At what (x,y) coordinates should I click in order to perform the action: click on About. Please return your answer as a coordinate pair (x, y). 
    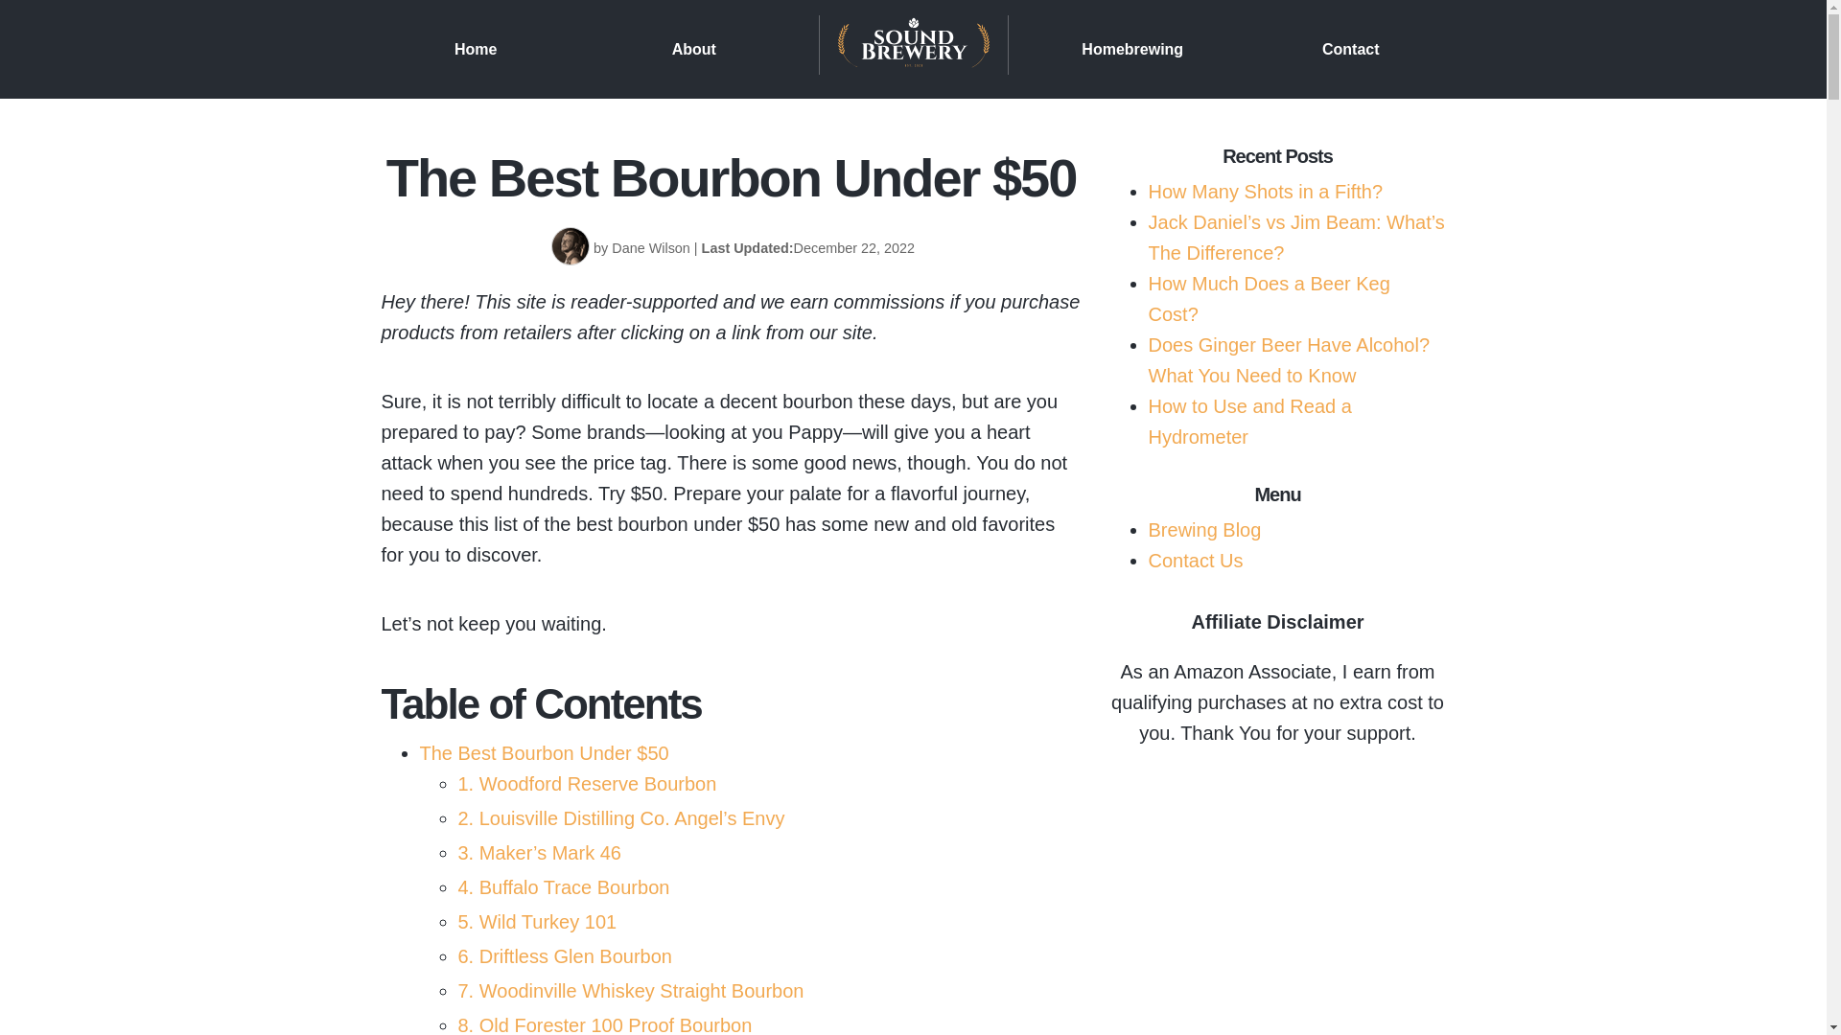
    Looking at the image, I should click on (693, 48).